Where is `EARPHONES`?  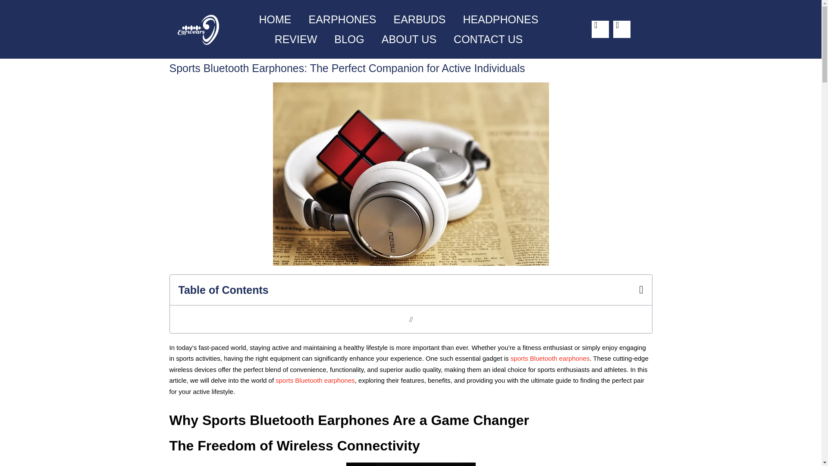
EARPHONES is located at coordinates (342, 19).